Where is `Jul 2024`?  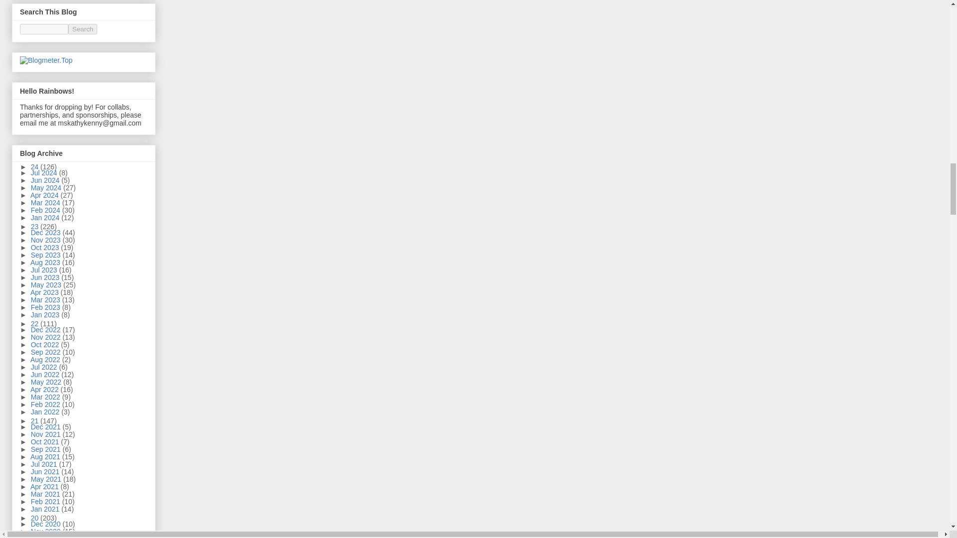
Jul 2024 is located at coordinates (45, 173).